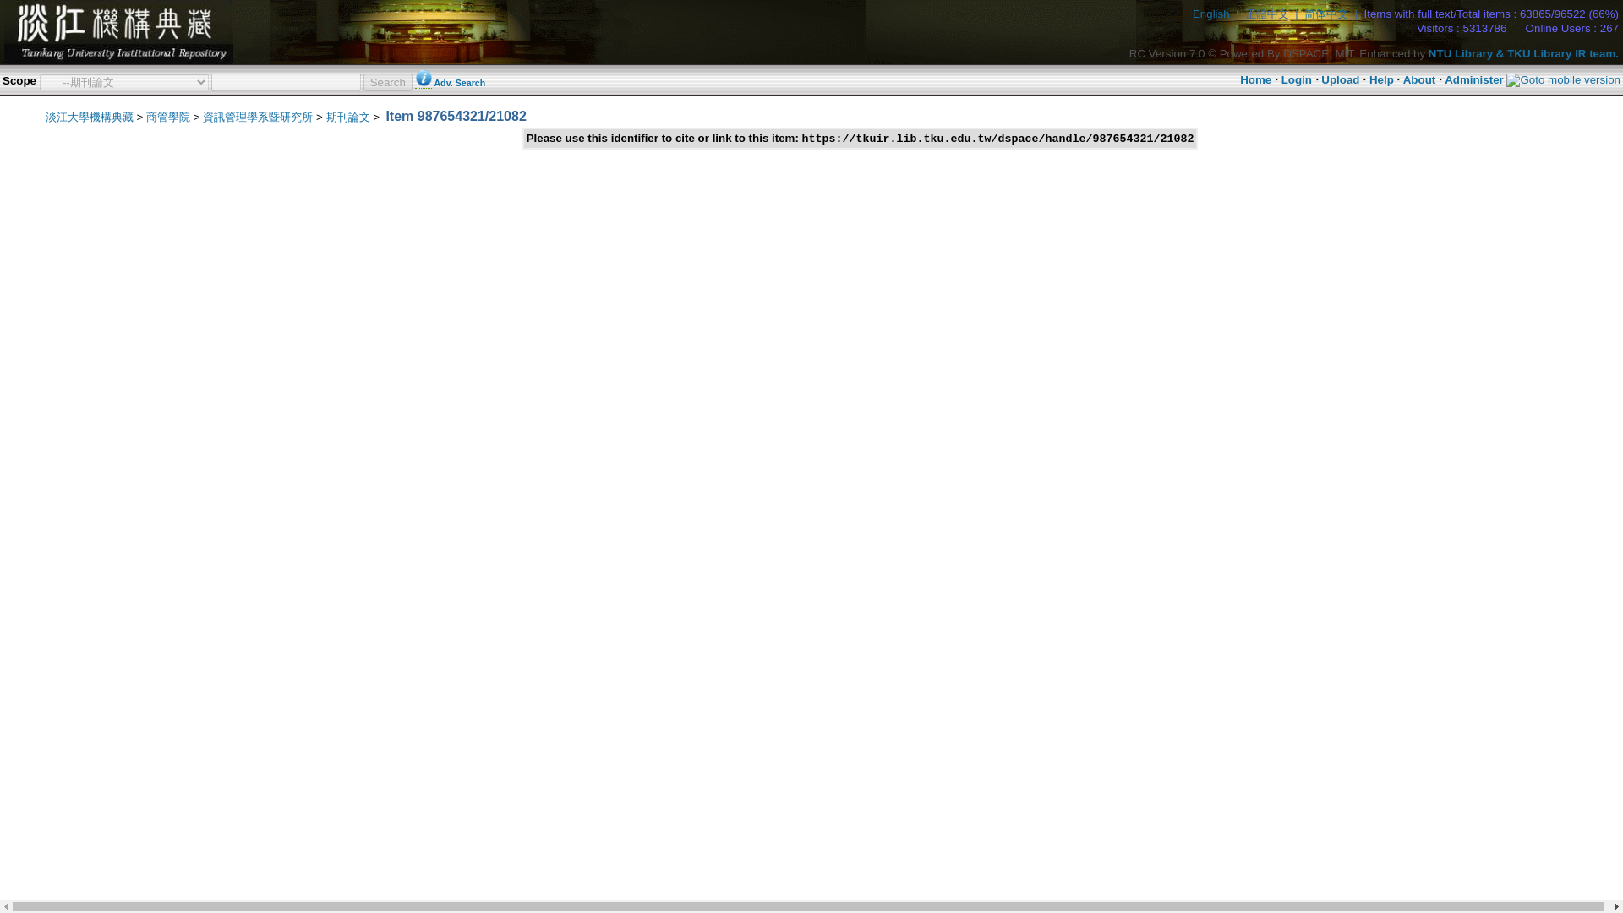 Image resolution: width=1623 pixels, height=913 pixels. What do you see at coordinates (1212, 14) in the screenshot?
I see `English` at bounding box center [1212, 14].